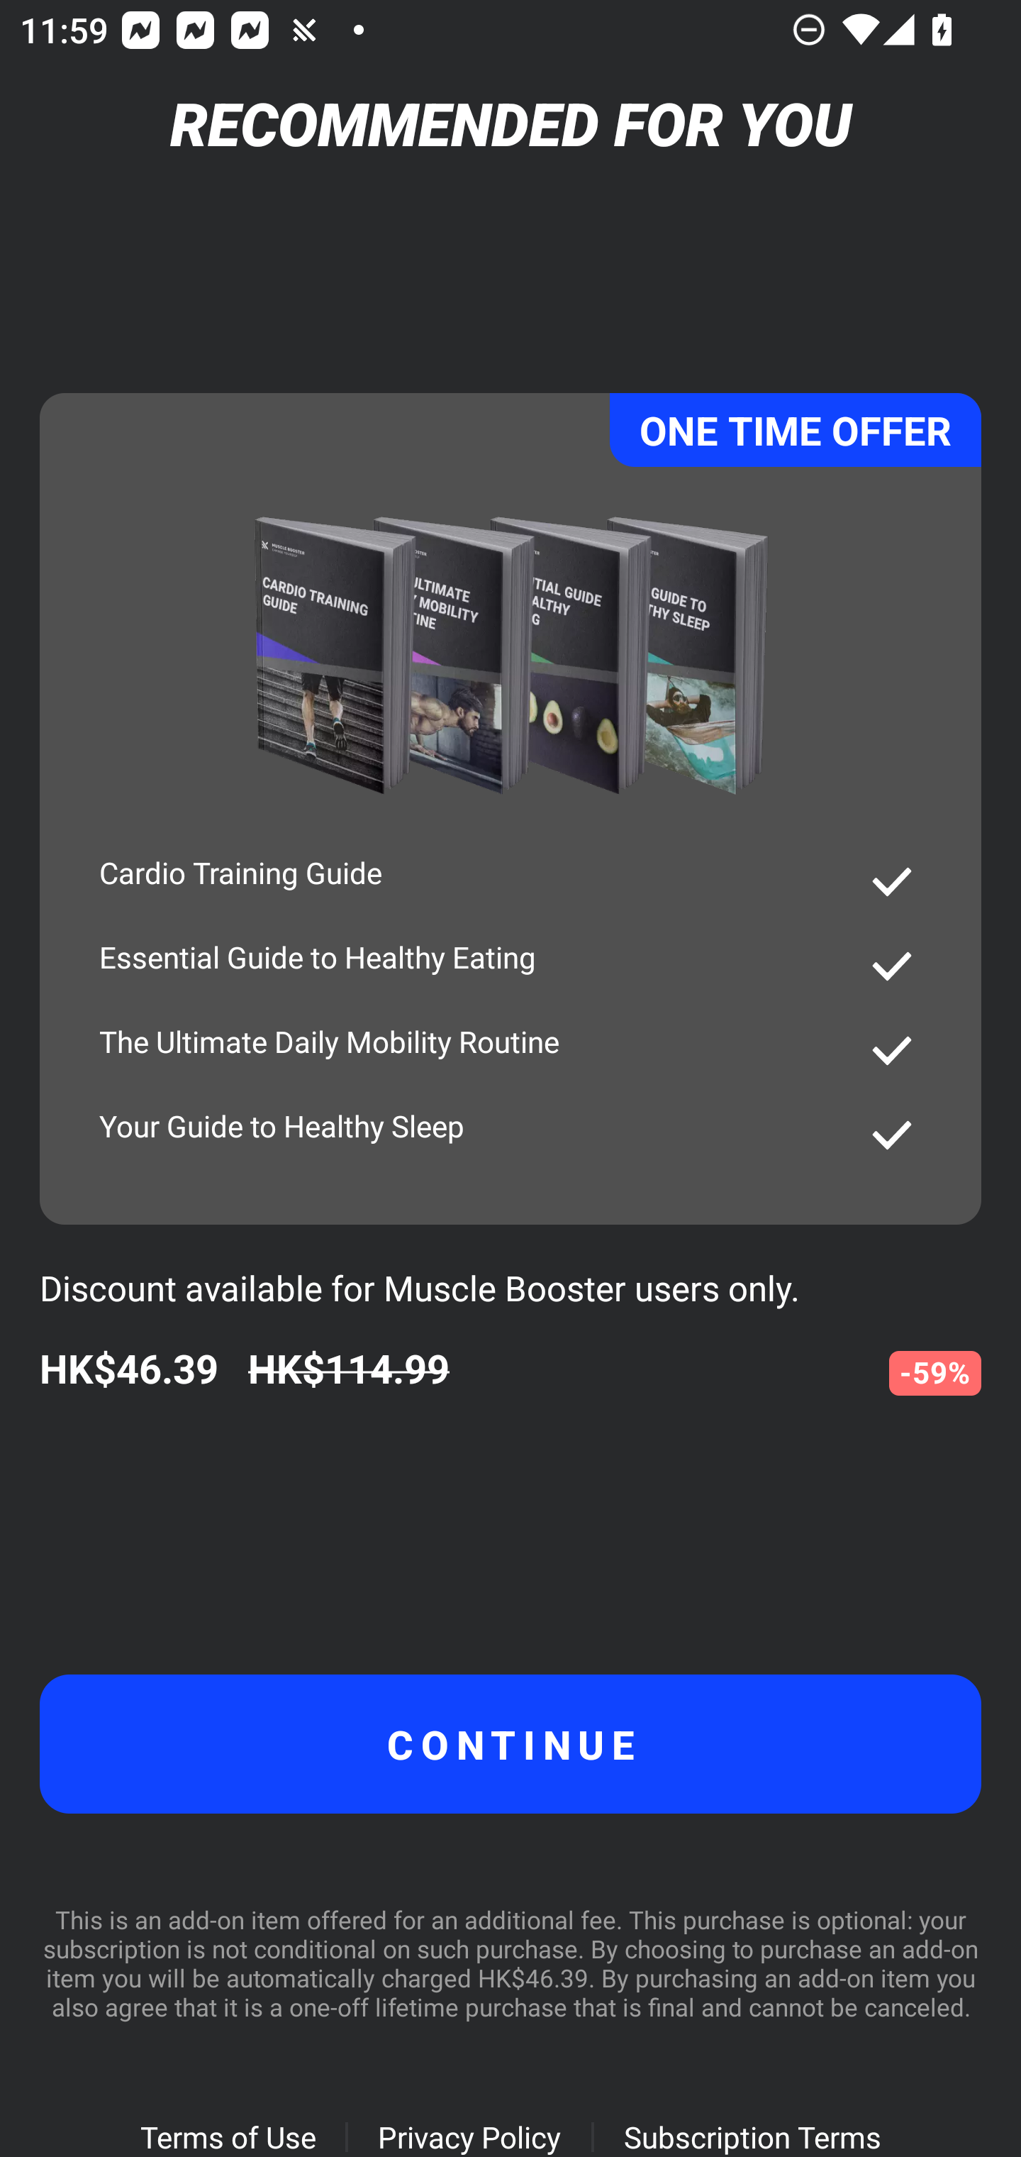 This screenshot has height=2157, width=1021. I want to click on CONTINUE, so click(510, 1744).